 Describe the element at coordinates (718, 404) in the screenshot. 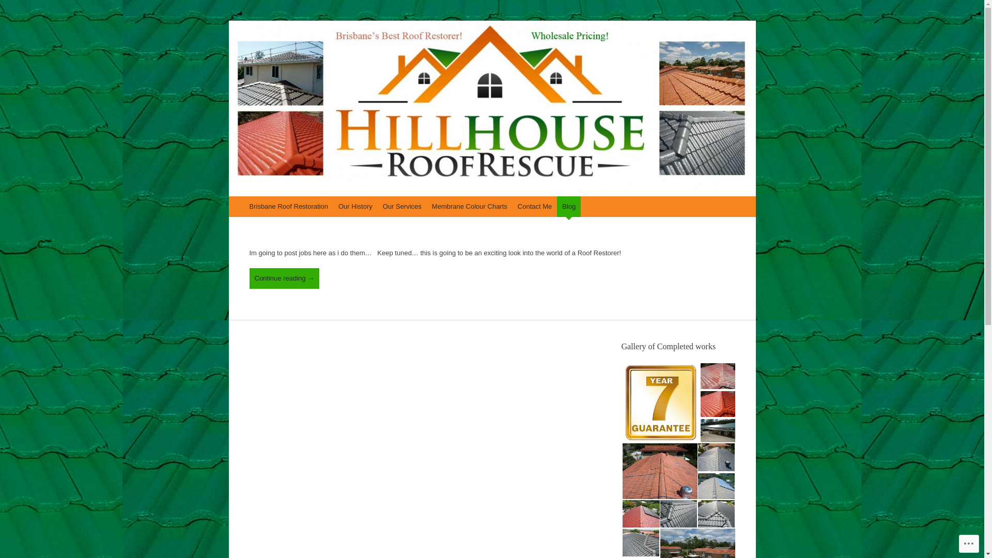

I see `IMG_20121025_143648` at that location.